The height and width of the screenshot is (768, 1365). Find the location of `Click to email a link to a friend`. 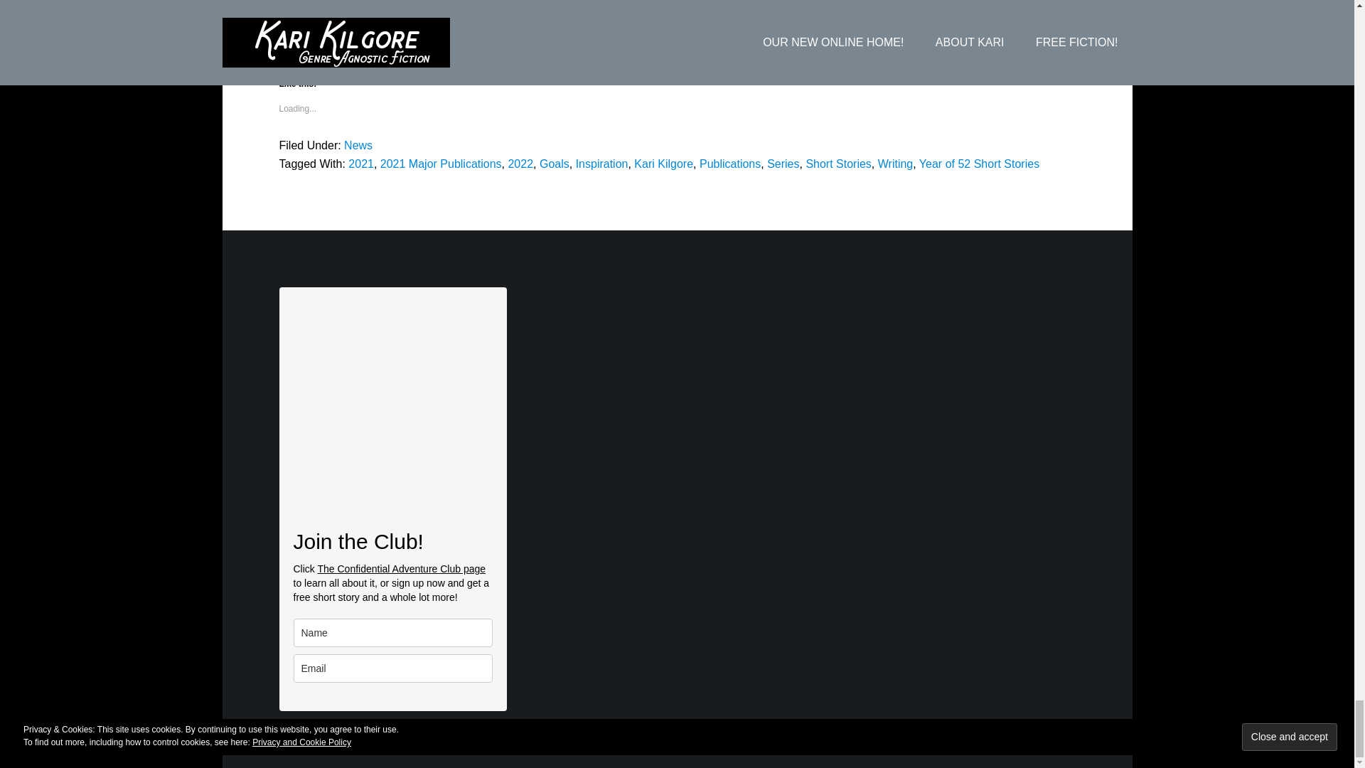

Click to email a link to a friend is located at coordinates (347, 35).